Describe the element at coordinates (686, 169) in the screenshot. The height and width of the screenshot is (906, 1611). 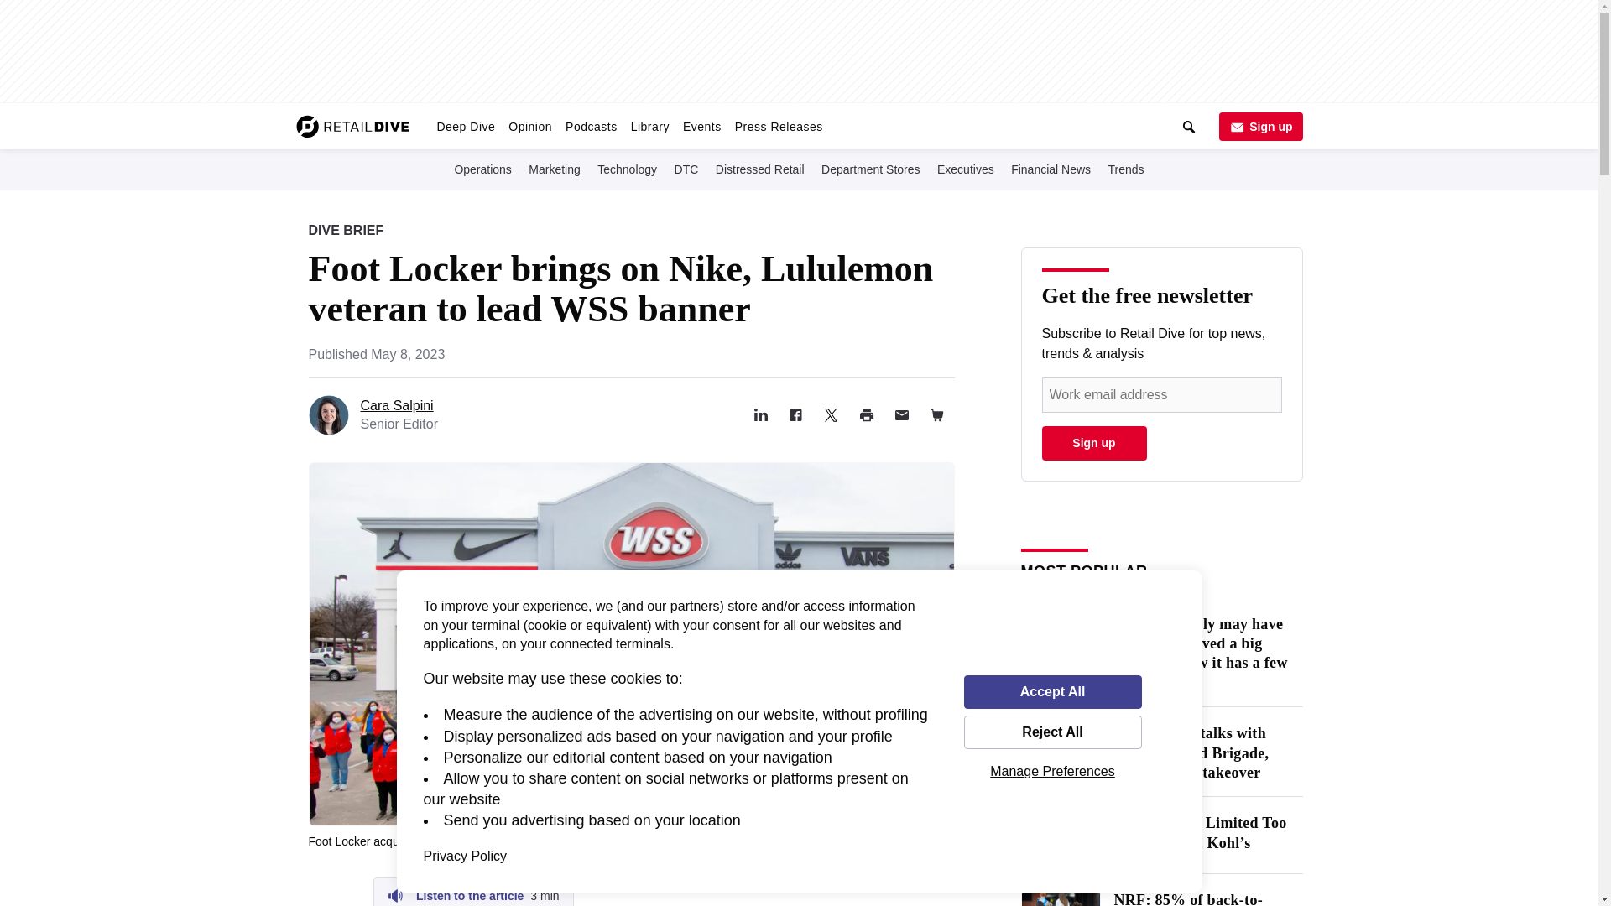
I see `DTC` at that location.